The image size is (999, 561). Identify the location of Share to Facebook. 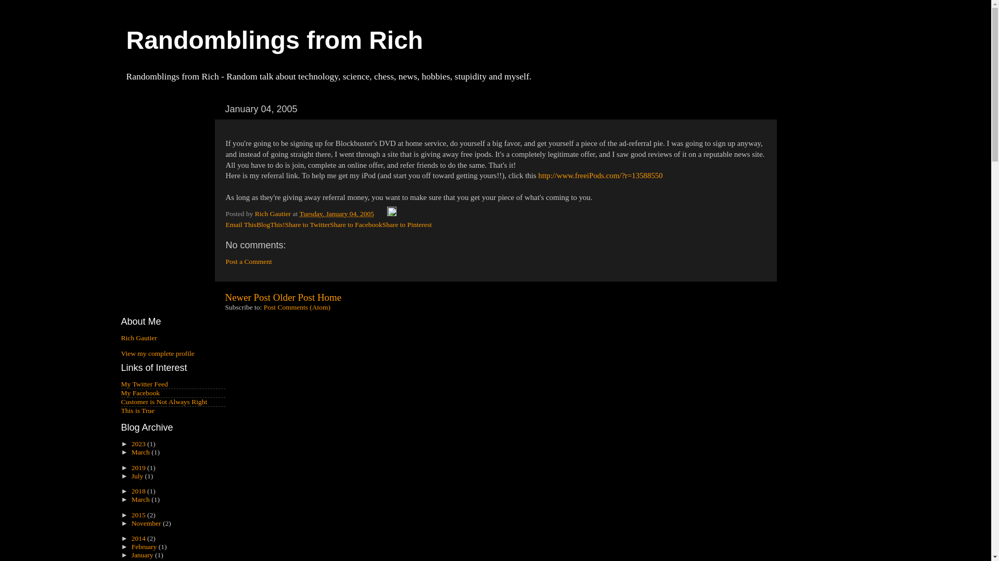
(355, 224).